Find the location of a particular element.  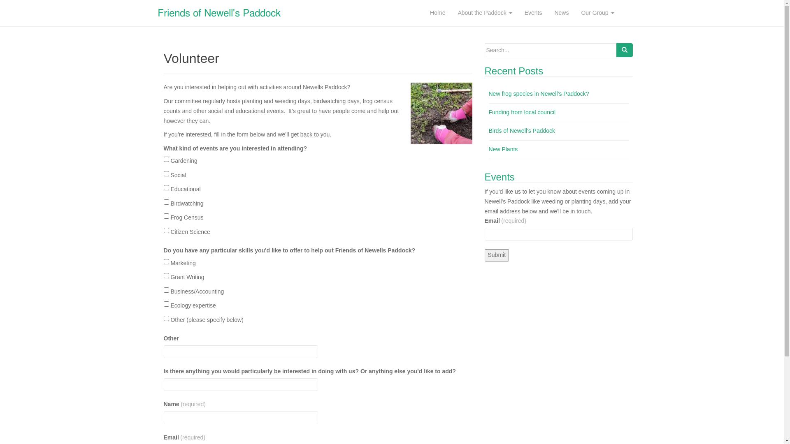

Funding from local council is located at coordinates (523, 112).